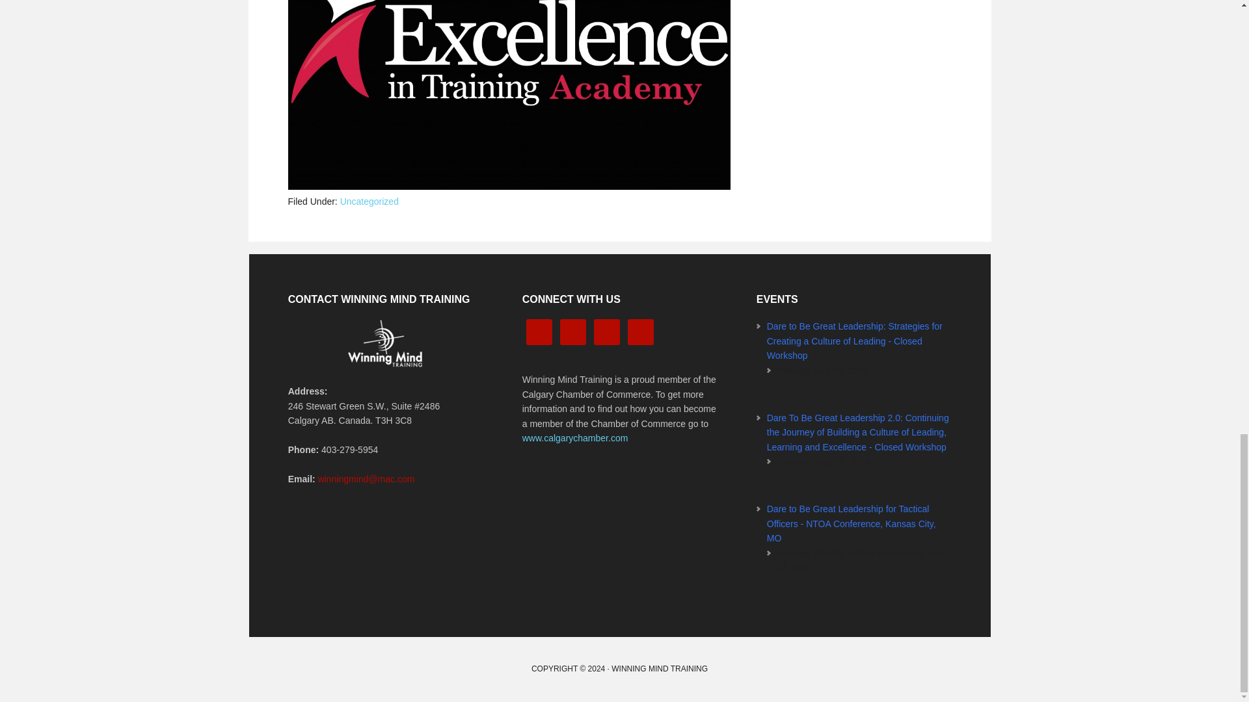 This screenshot has width=1249, height=702. Describe the element at coordinates (575, 438) in the screenshot. I see `www.calgarychamber.com` at that location.